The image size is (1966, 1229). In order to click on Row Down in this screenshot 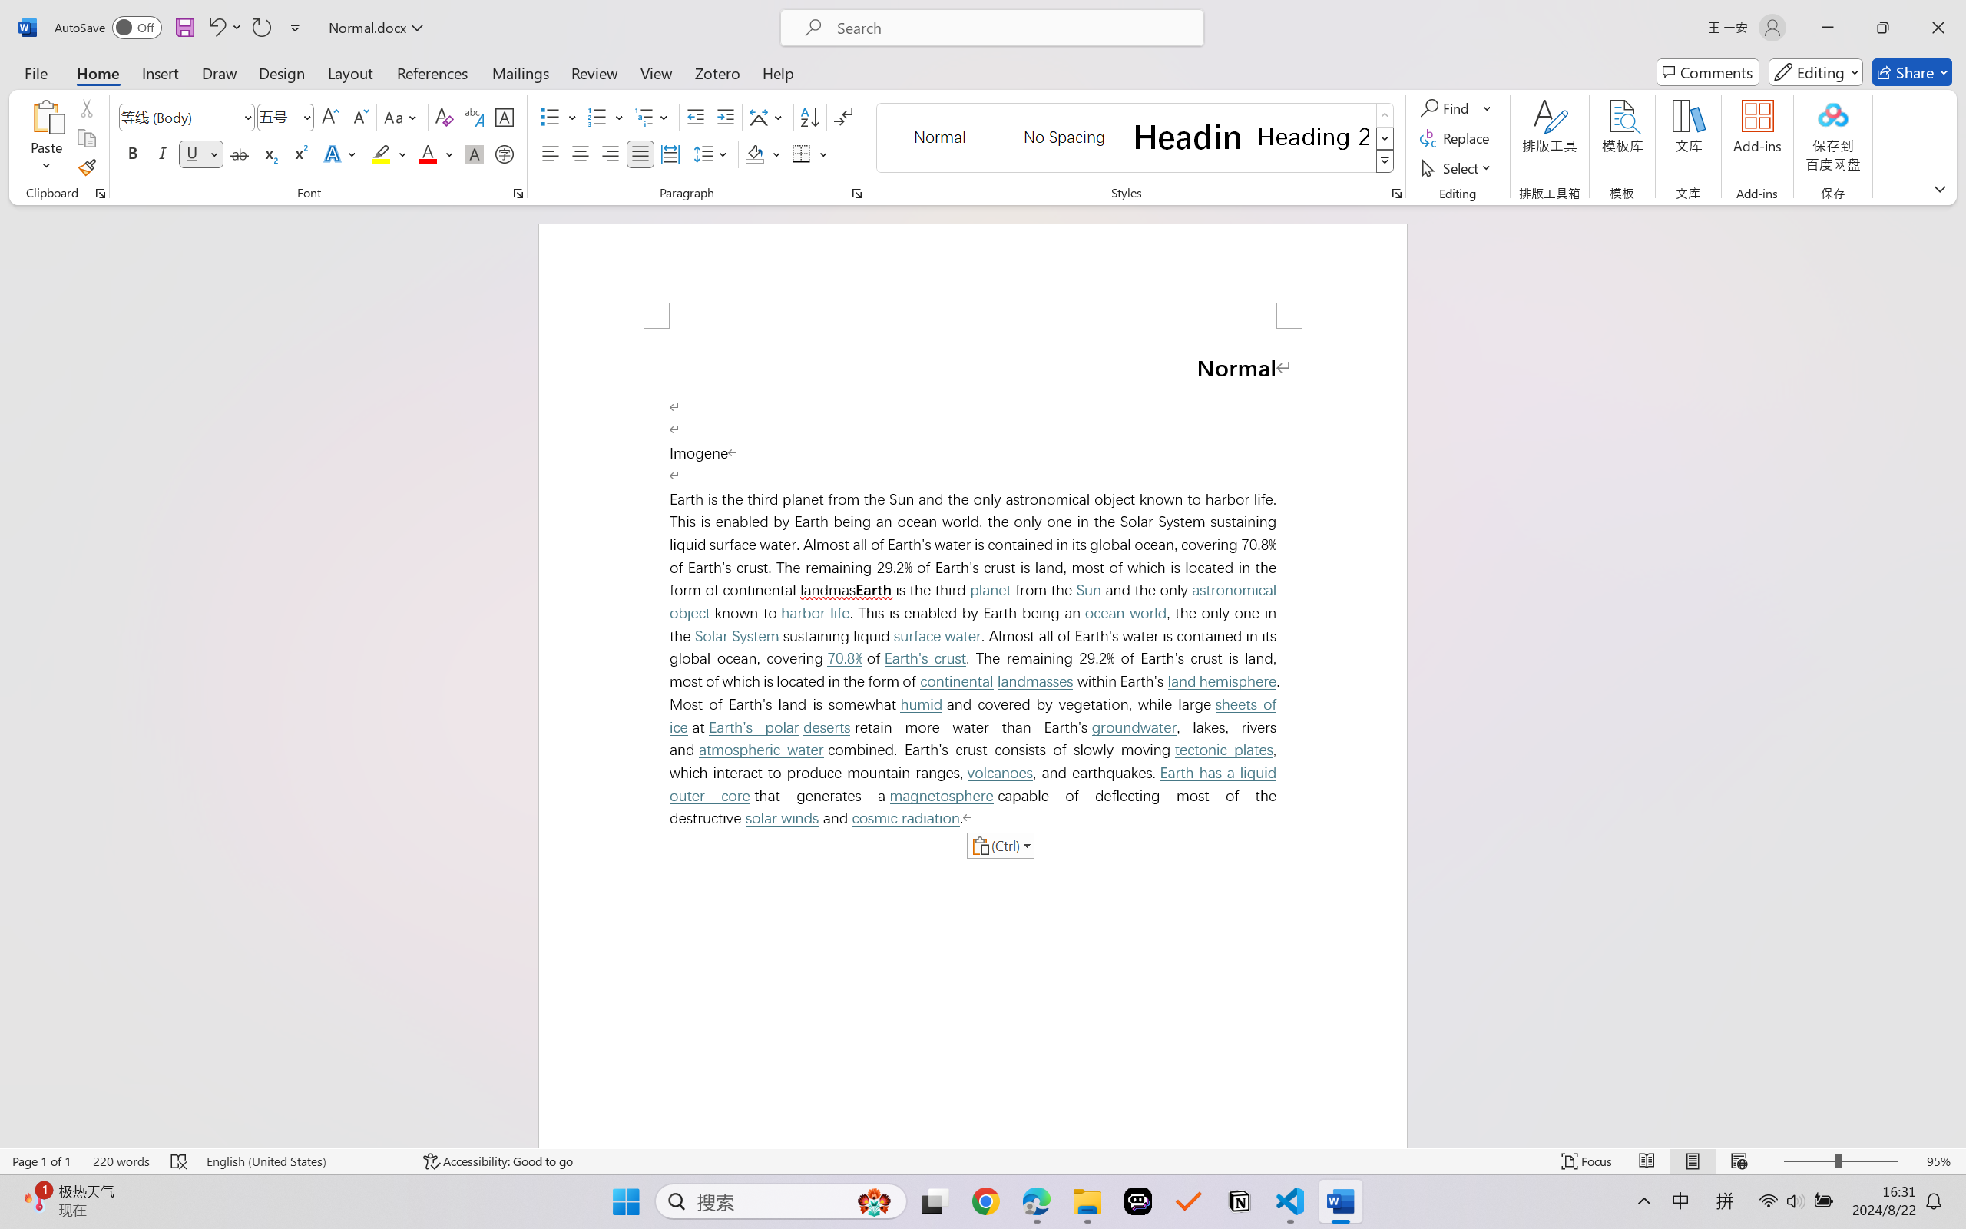, I will do `click(1385, 138)`.